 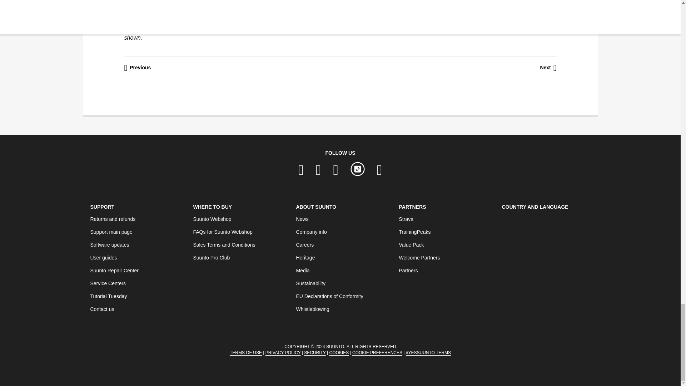 I want to click on User guides, so click(x=103, y=257).